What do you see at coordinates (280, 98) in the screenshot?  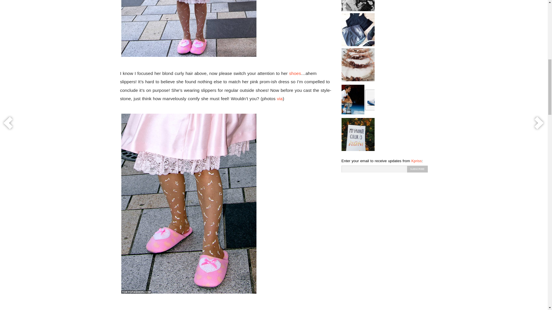 I see `via` at bounding box center [280, 98].